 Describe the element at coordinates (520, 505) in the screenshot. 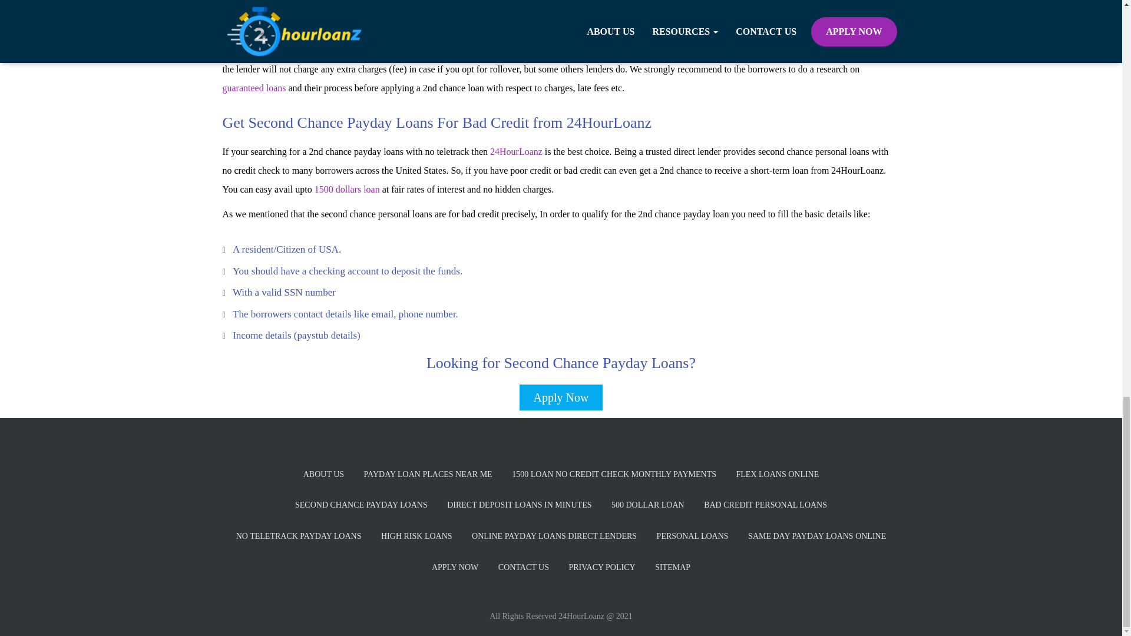

I see `DIRECT DEPOSIT LOANS IN MINUTES` at that location.